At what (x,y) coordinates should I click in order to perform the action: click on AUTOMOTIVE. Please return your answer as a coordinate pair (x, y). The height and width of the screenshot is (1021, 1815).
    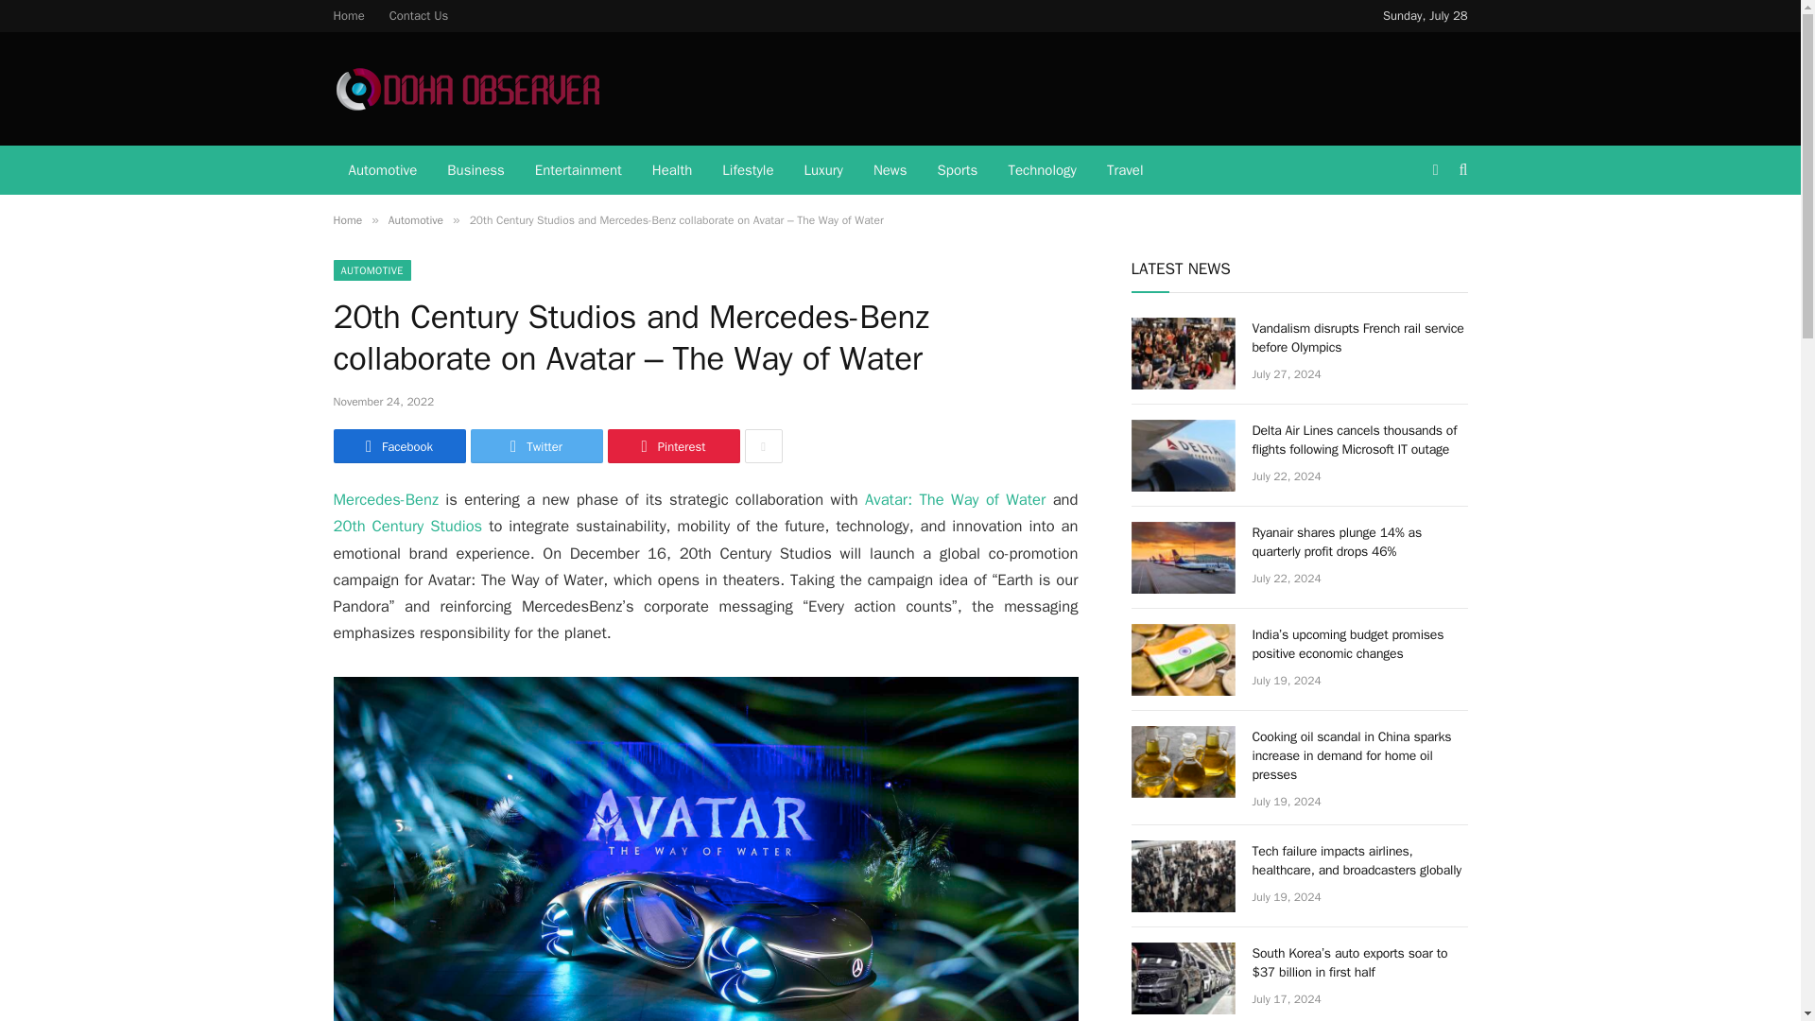
    Looking at the image, I should click on (371, 270).